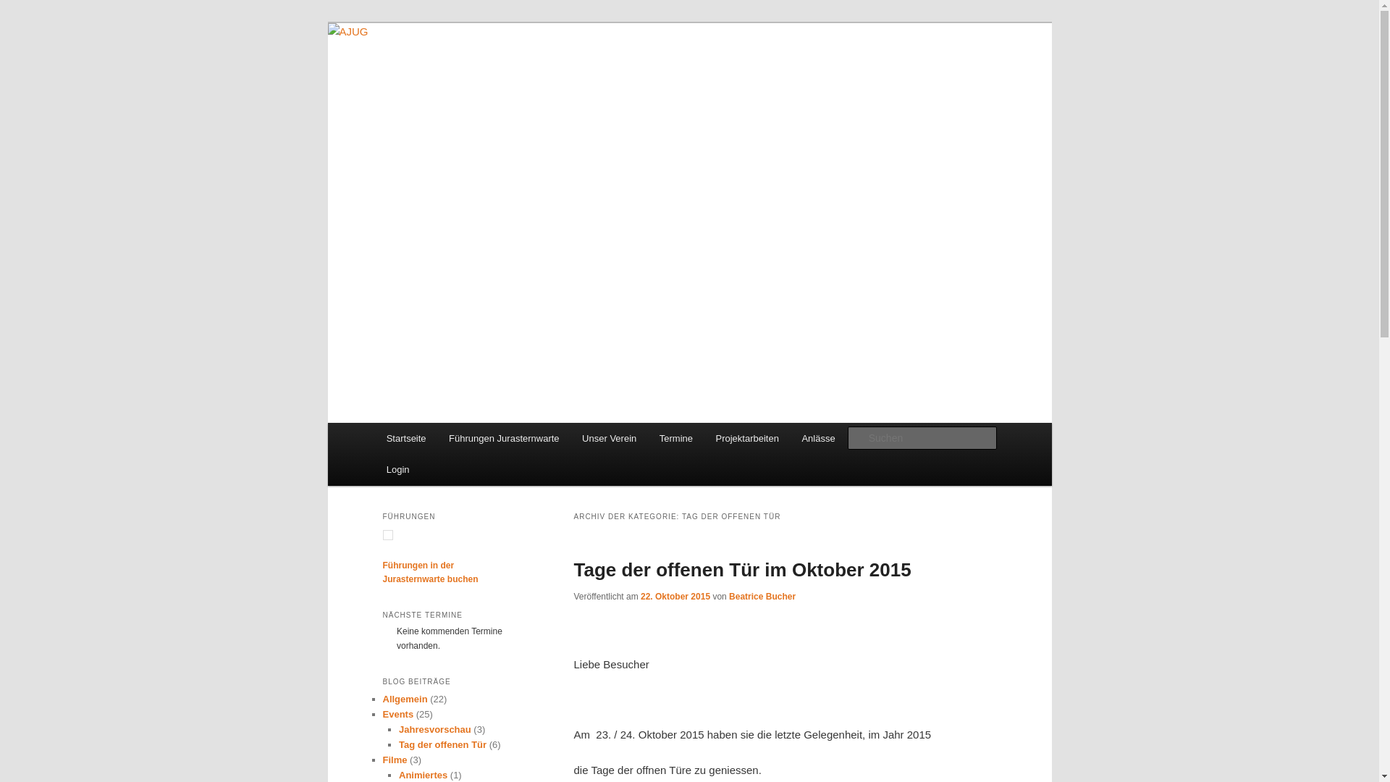  What do you see at coordinates (675, 597) in the screenshot?
I see `22. Oktober 2015` at bounding box center [675, 597].